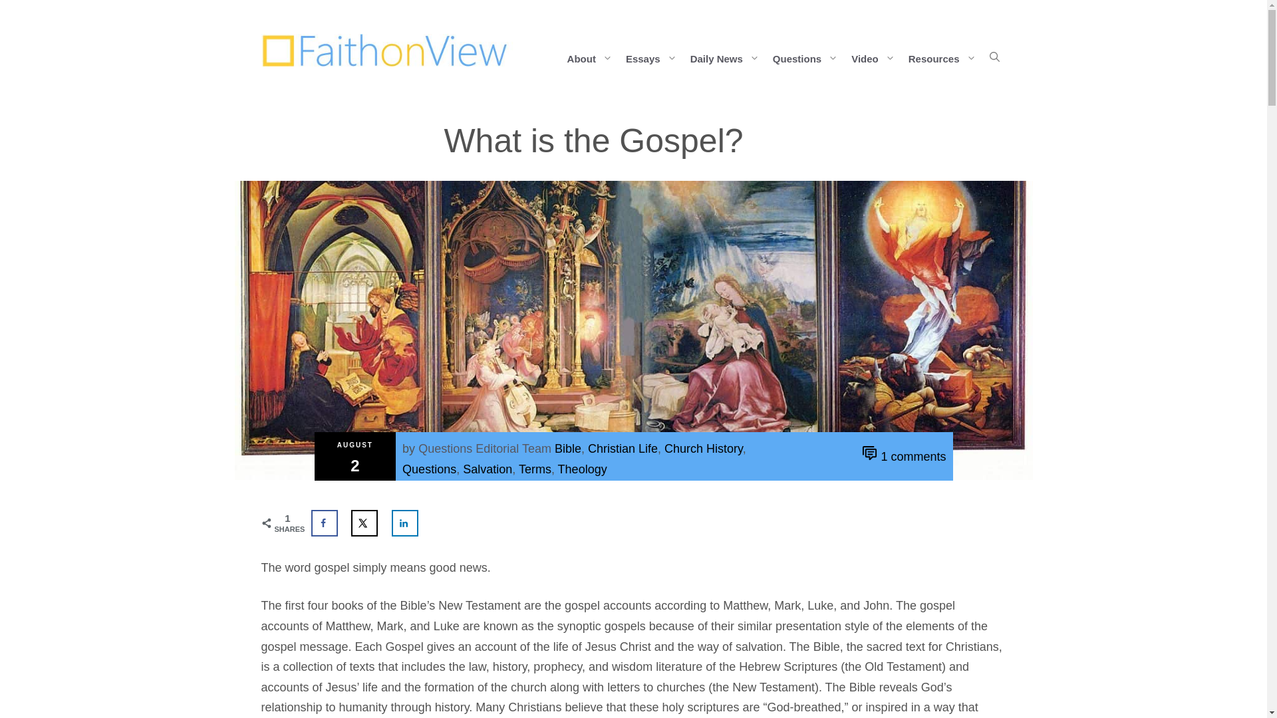 Image resolution: width=1277 pixels, height=718 pixels. I want to click on Share on LinkedIn, so click(405, 523).